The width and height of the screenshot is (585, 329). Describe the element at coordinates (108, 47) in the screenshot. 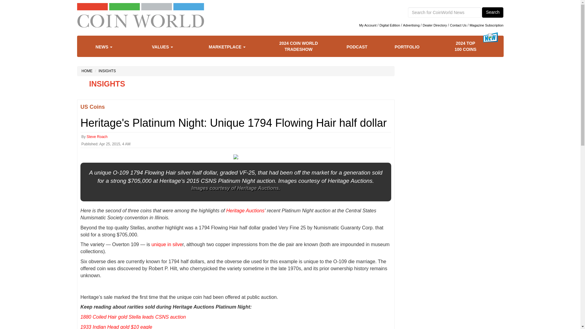

I see `NEWS` at that location.